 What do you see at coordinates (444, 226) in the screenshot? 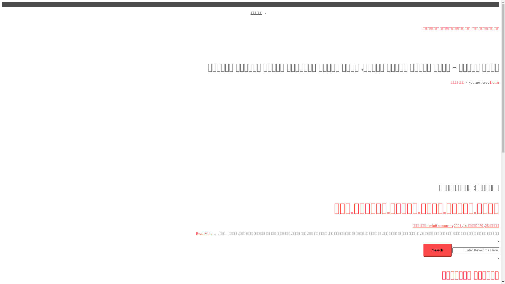
I see `0 comments` at bounding box center [444, 226].